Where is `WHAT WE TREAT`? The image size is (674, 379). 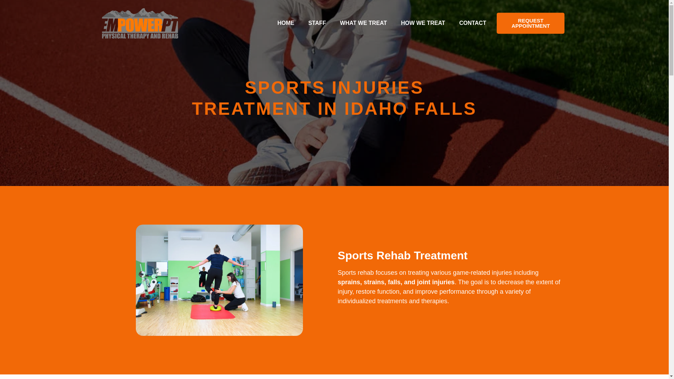 WHAT WE TREAT is located at coordinates (364, 23).